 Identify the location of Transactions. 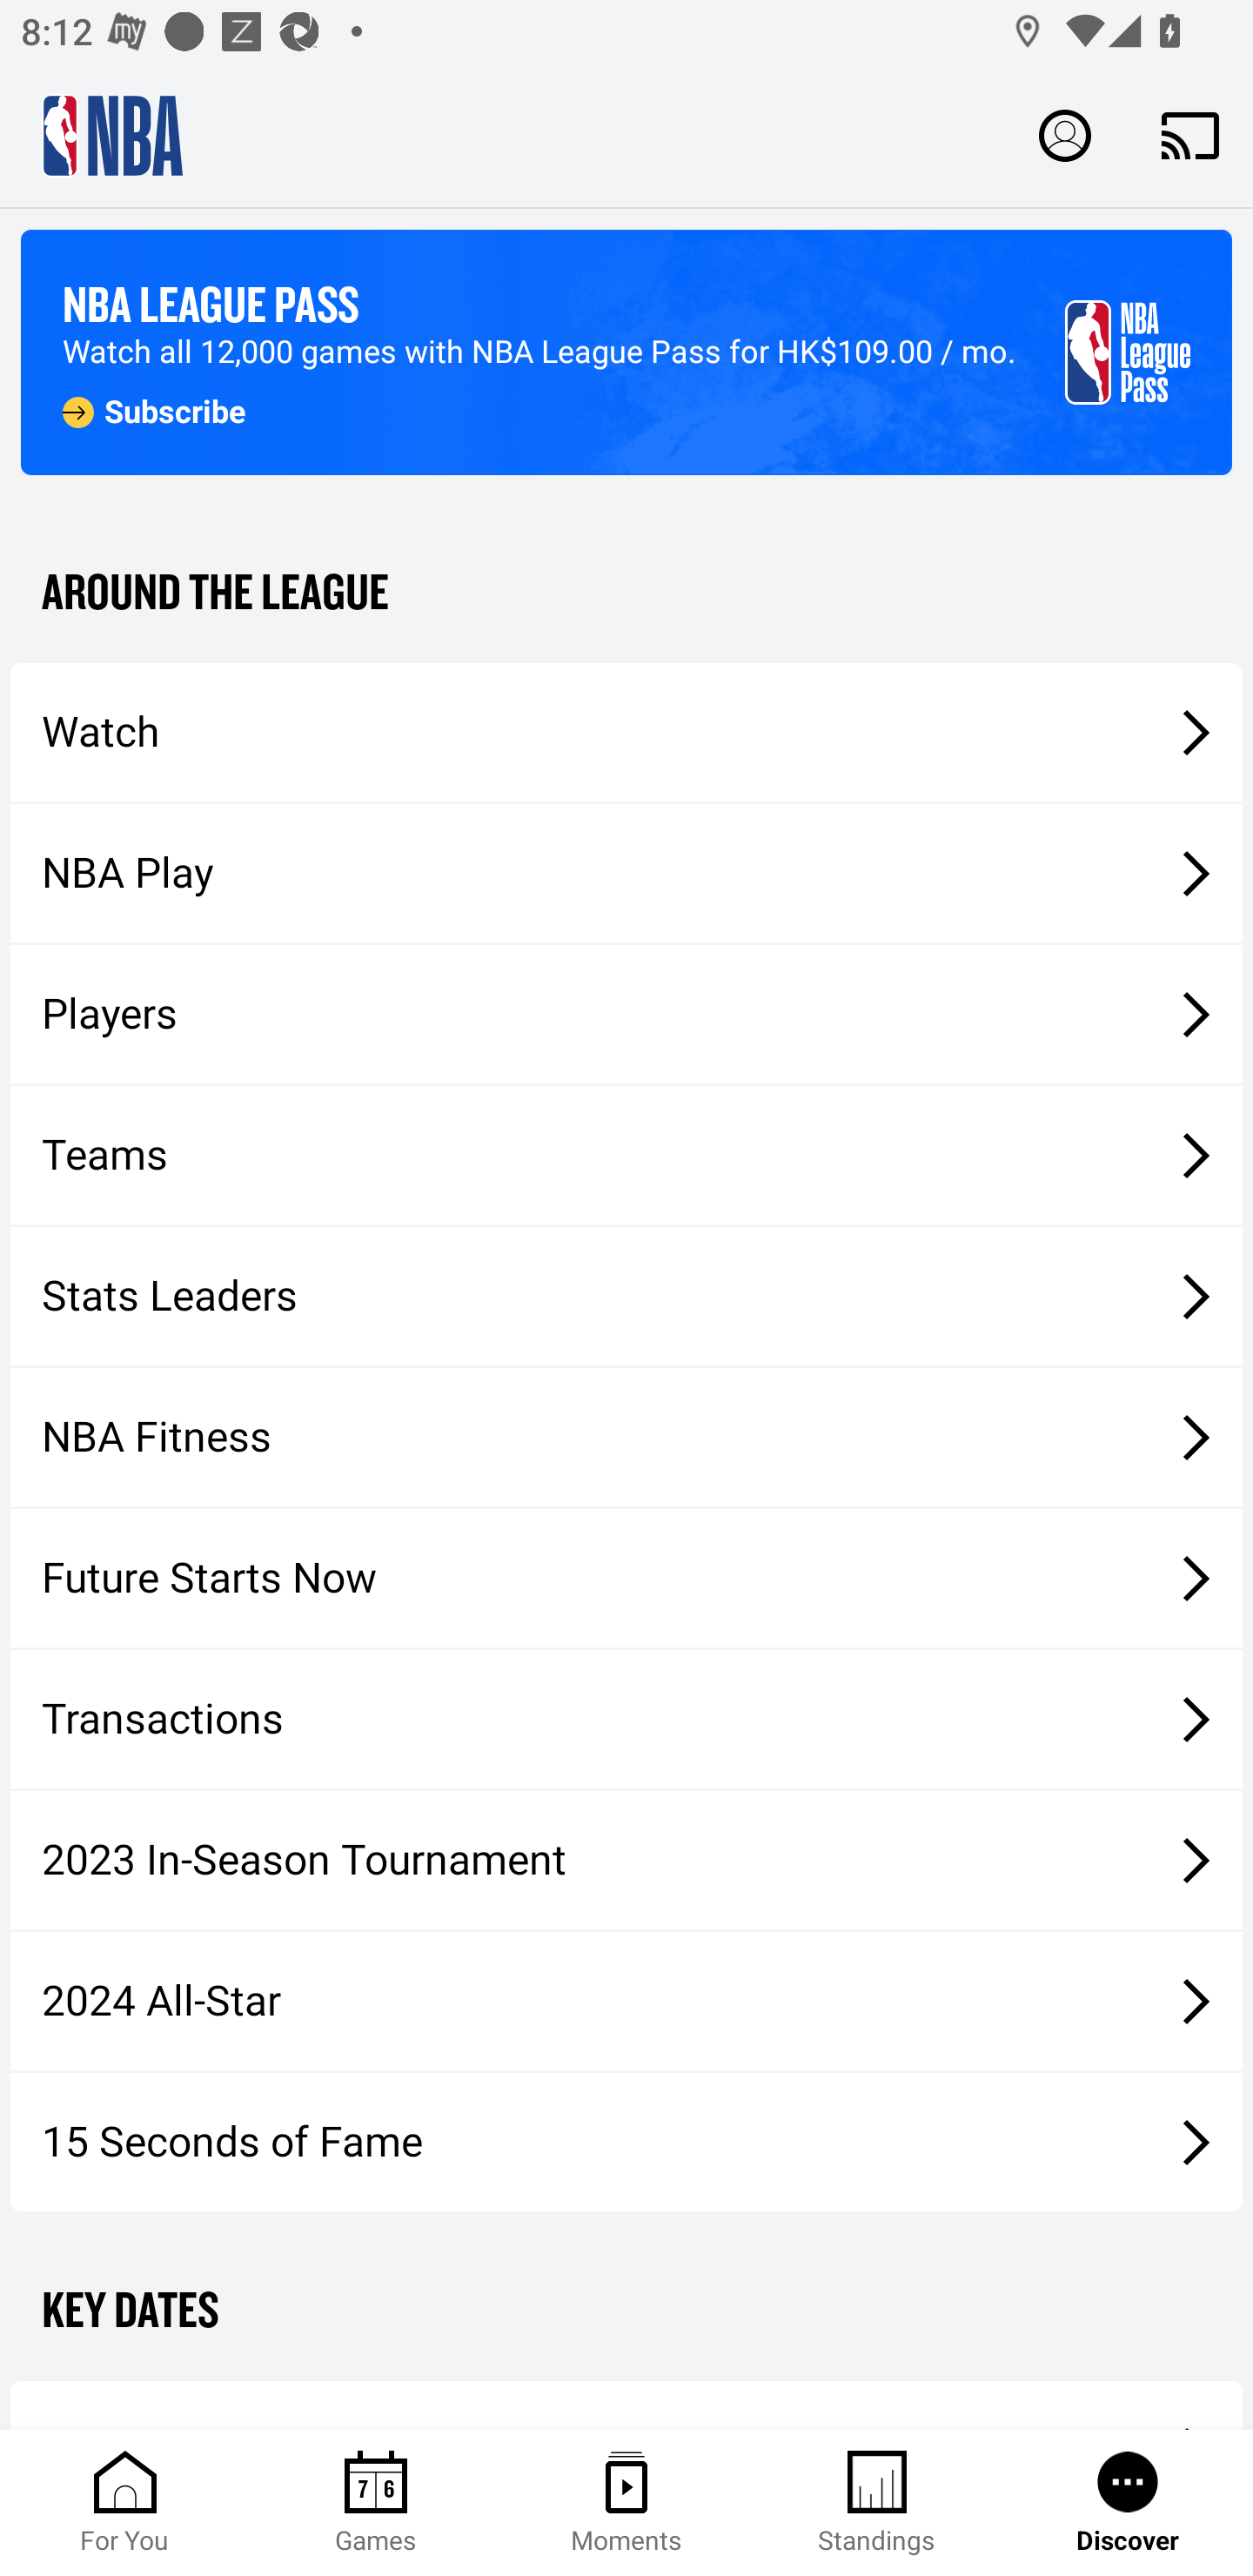
(626, 1720).